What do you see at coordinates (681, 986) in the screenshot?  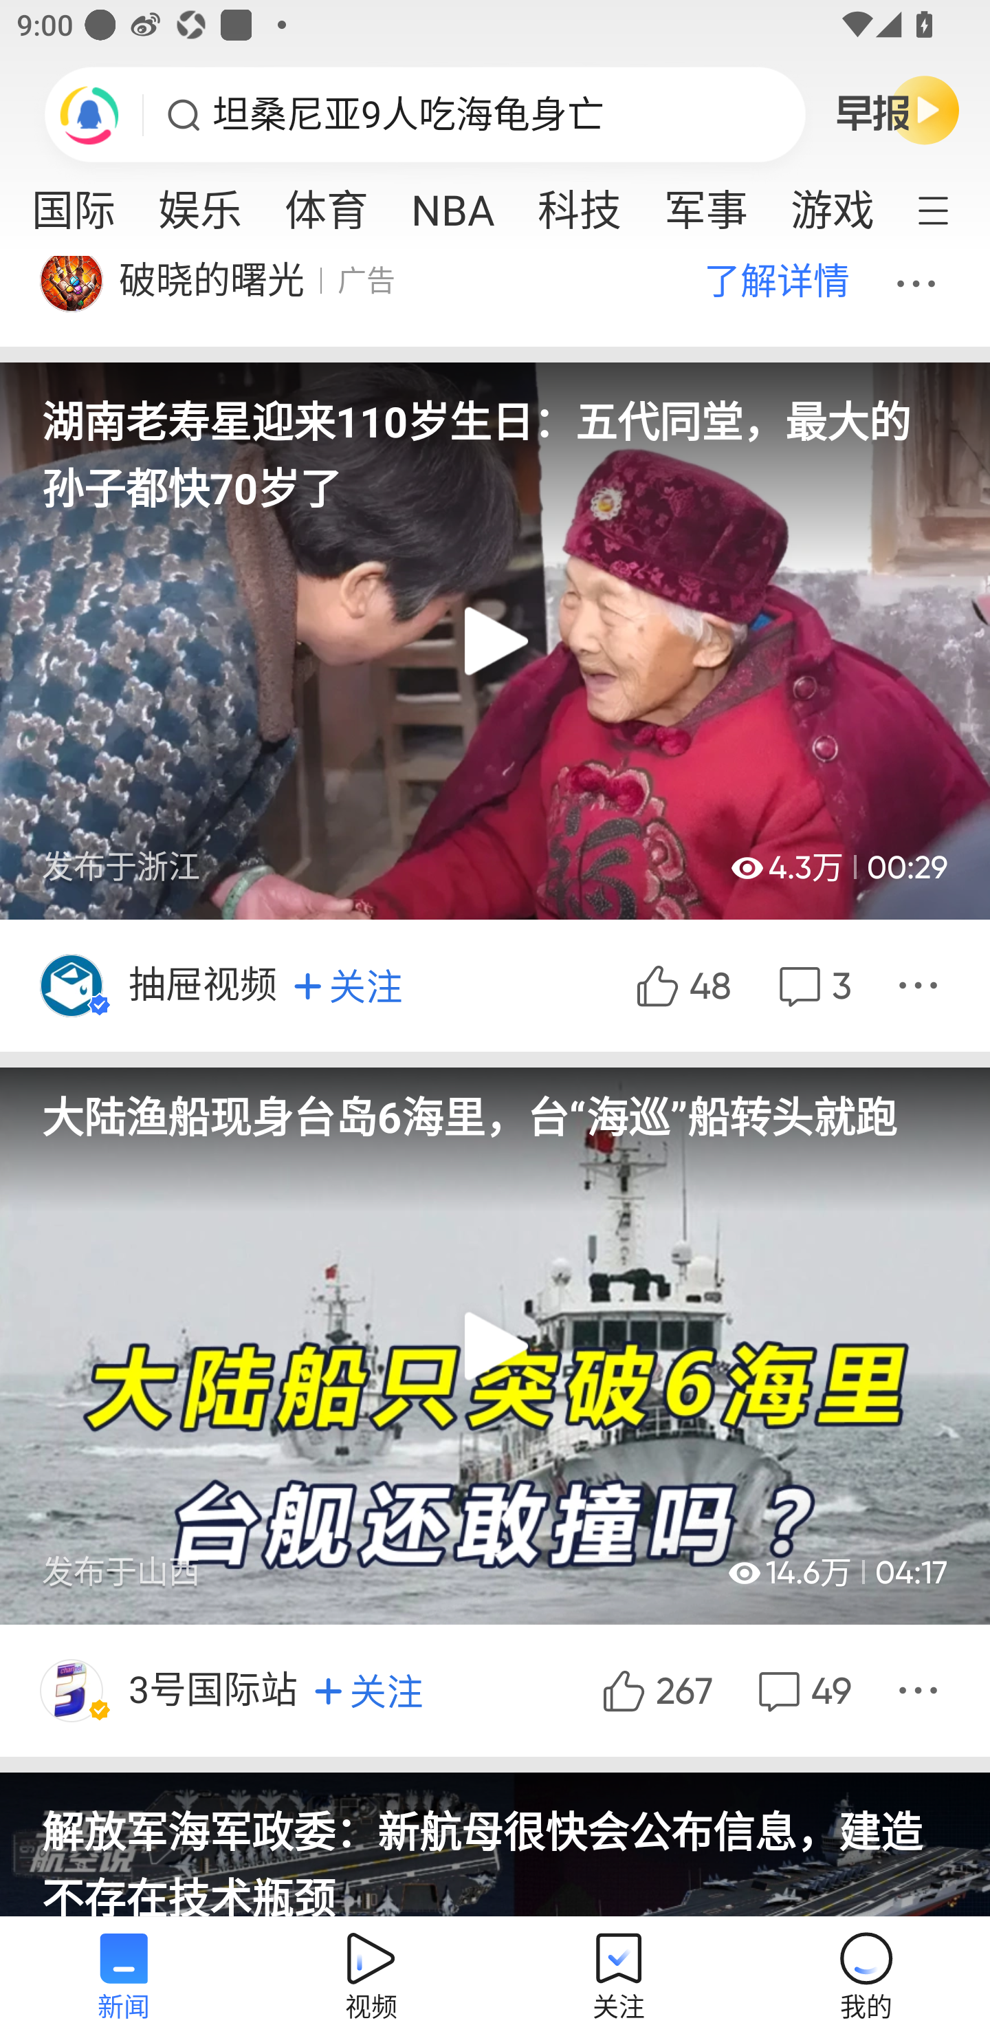 I see `48赞` at bounding box center [681, 986].